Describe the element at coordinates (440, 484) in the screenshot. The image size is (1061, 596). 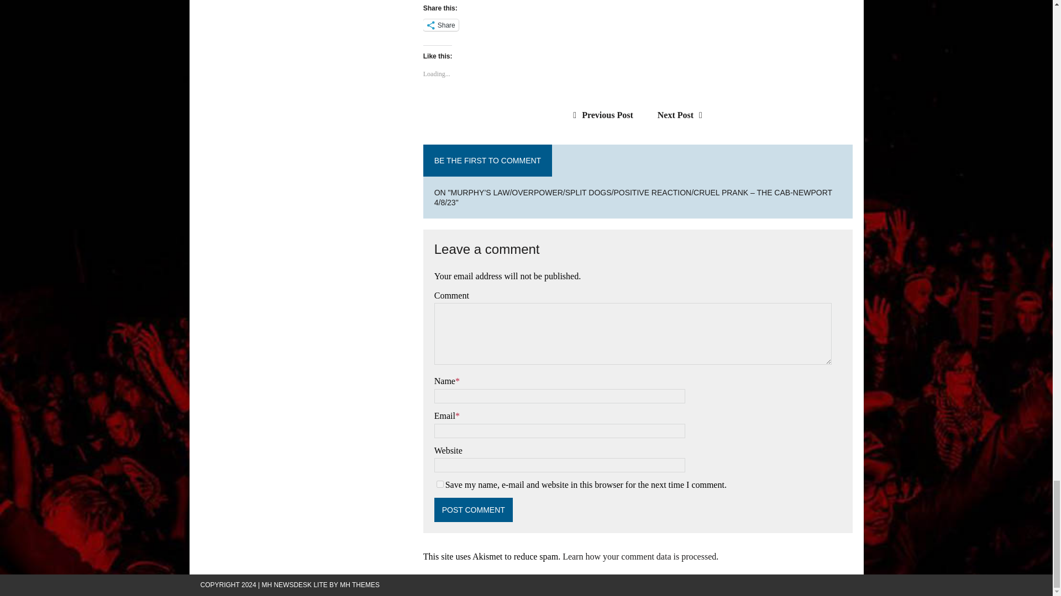
I see `yes` at that location.